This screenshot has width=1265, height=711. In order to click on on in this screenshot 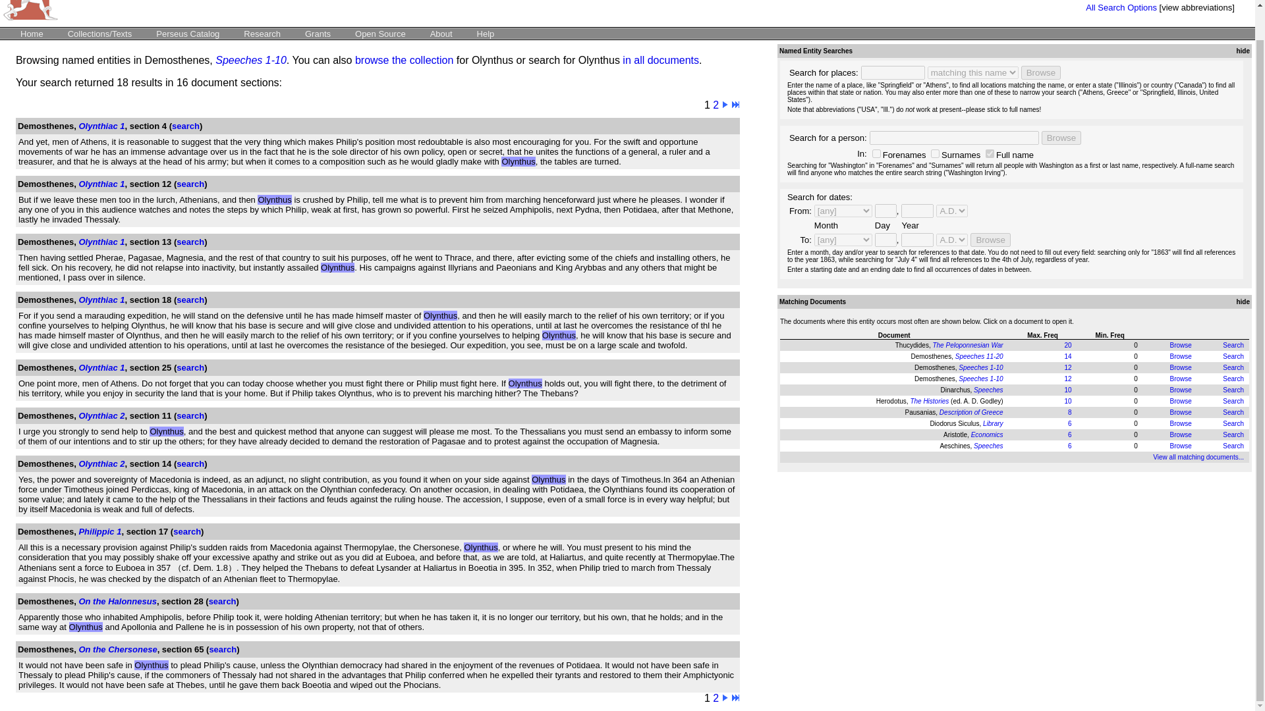, I will do `click(876, 153)`.